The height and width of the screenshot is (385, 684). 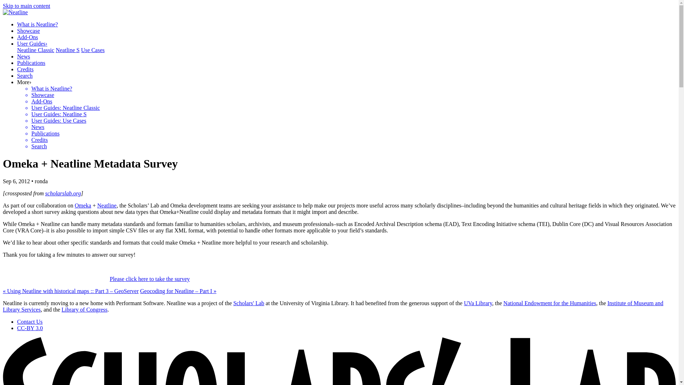 What do you see at coordinates (84, 309) in the screenshot?
I see `Library of Congress` at bounding box center [84, 309].